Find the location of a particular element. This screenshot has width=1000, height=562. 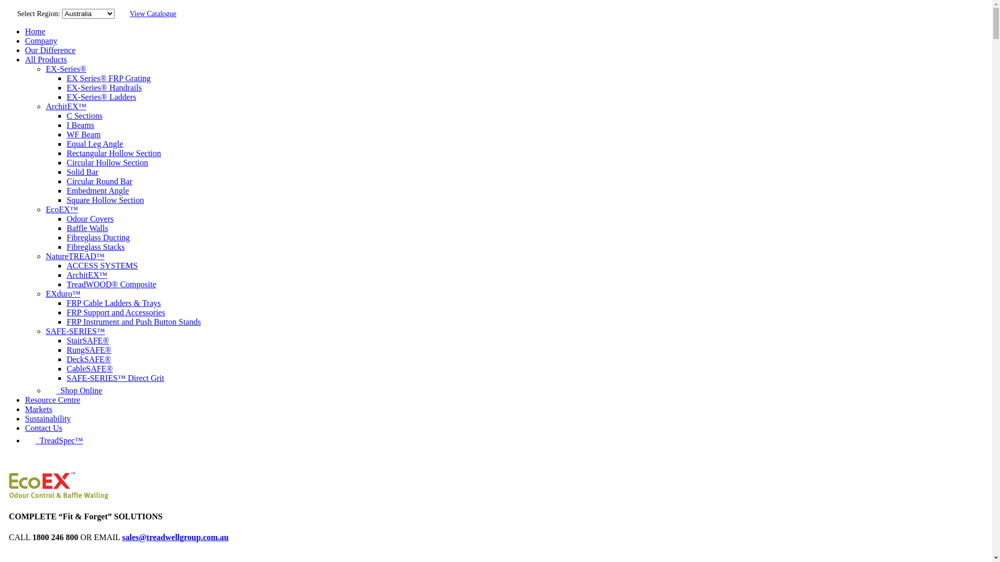

Resource Centre is located at coordinates (53, 400).